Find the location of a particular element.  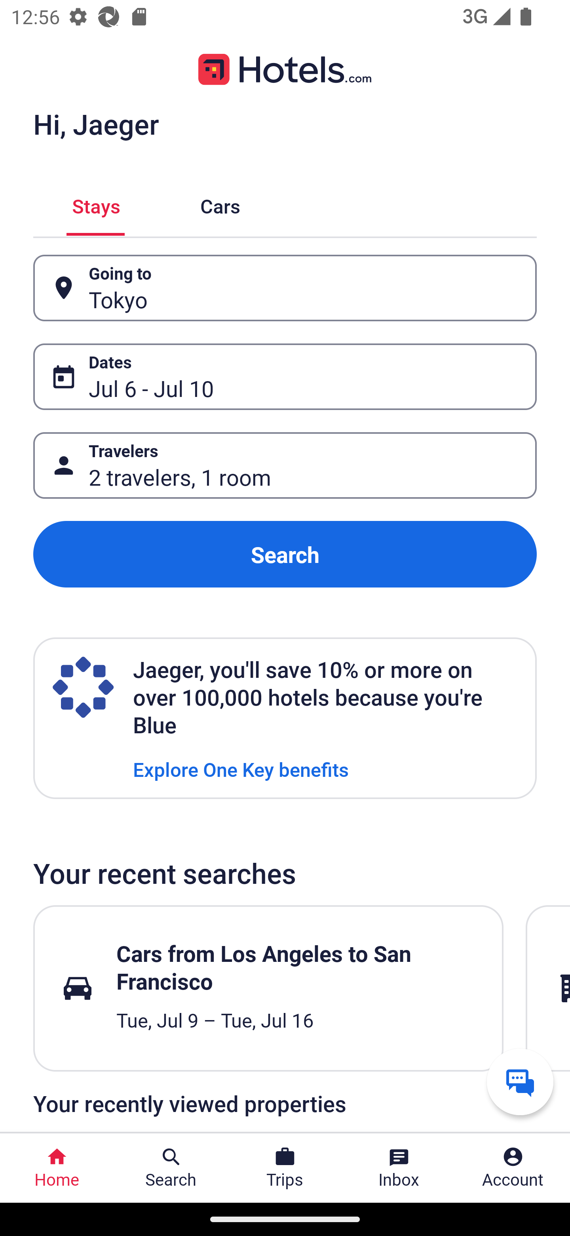

Search is located at coordinates (285, 554).